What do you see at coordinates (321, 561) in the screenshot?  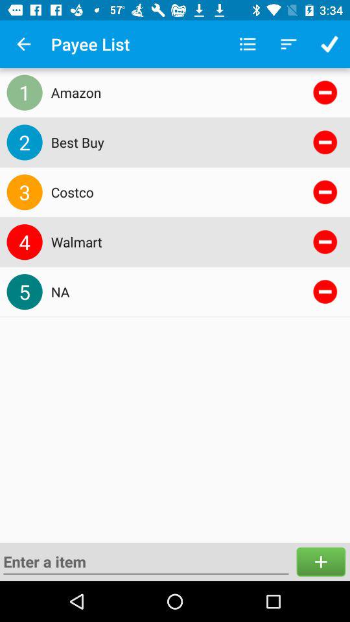 I see `add item` at bounding box center [321, 561].